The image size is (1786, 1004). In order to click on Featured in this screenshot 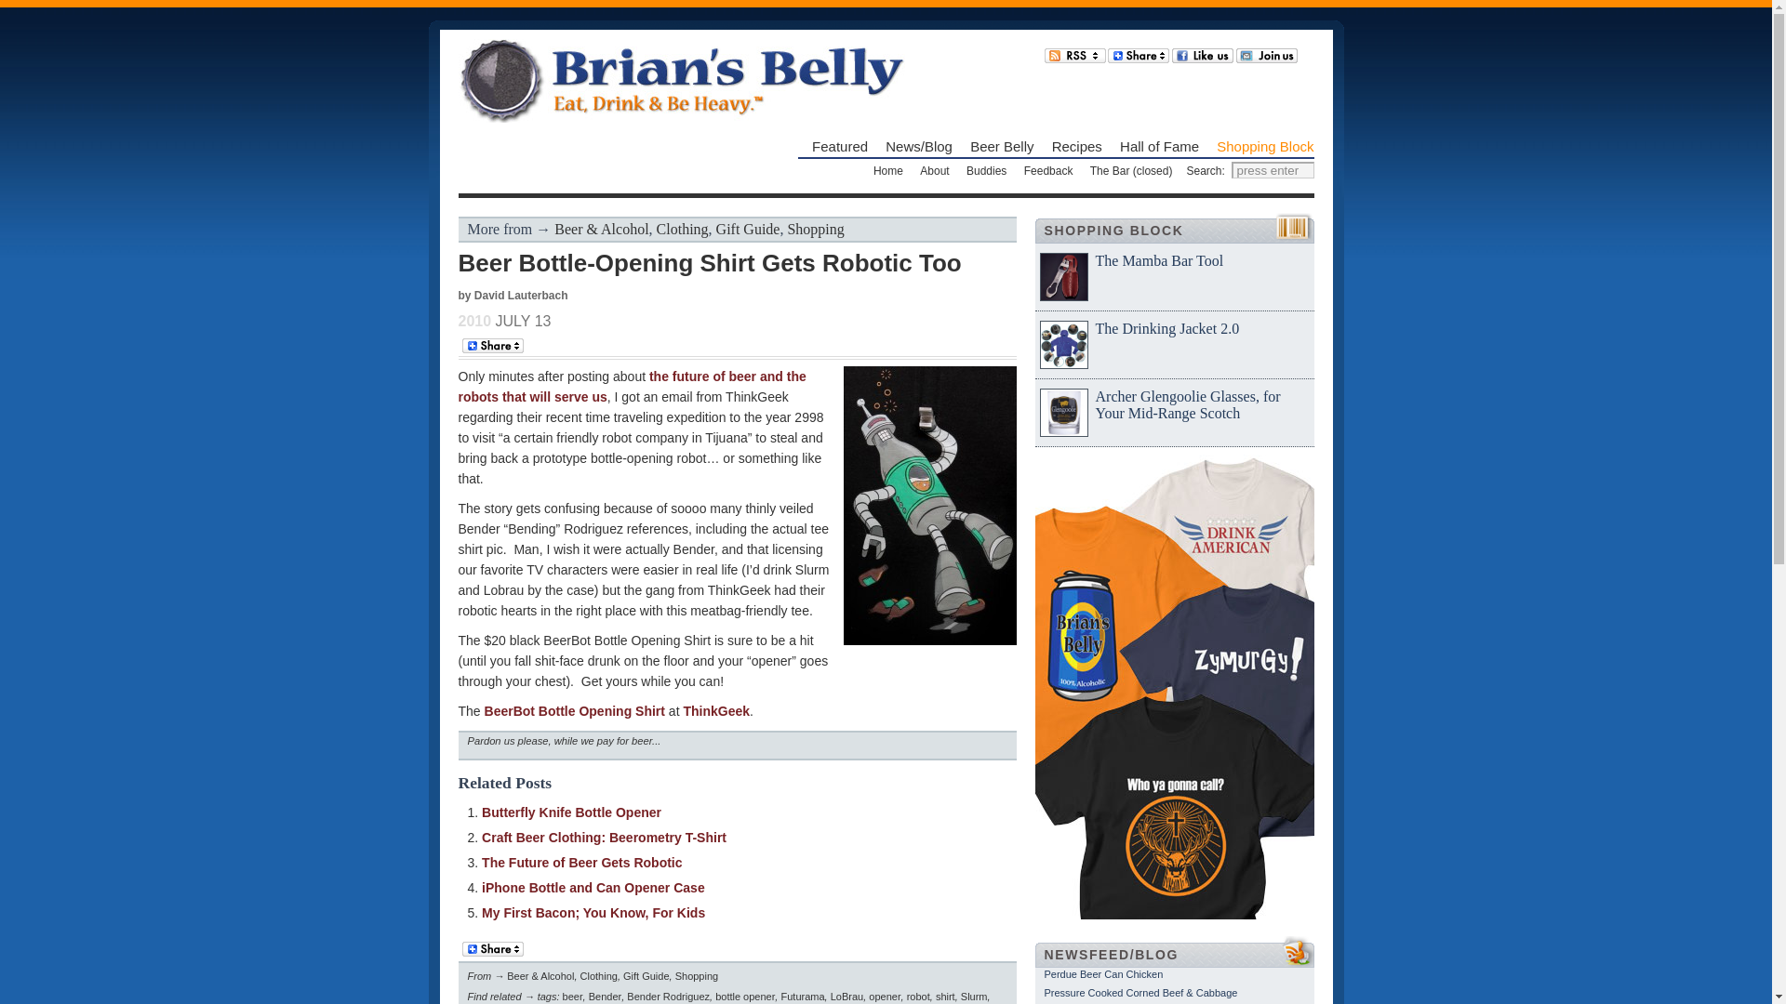, I will do `click(840, 147)`.